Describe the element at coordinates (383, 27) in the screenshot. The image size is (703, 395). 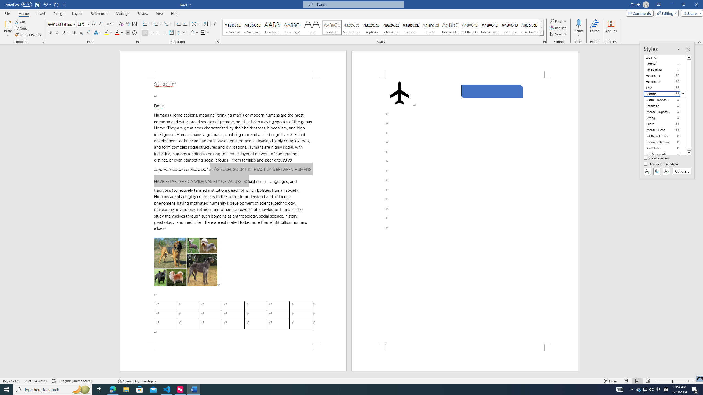
I see `AutomationID: QuickStylesGallery` at that location.